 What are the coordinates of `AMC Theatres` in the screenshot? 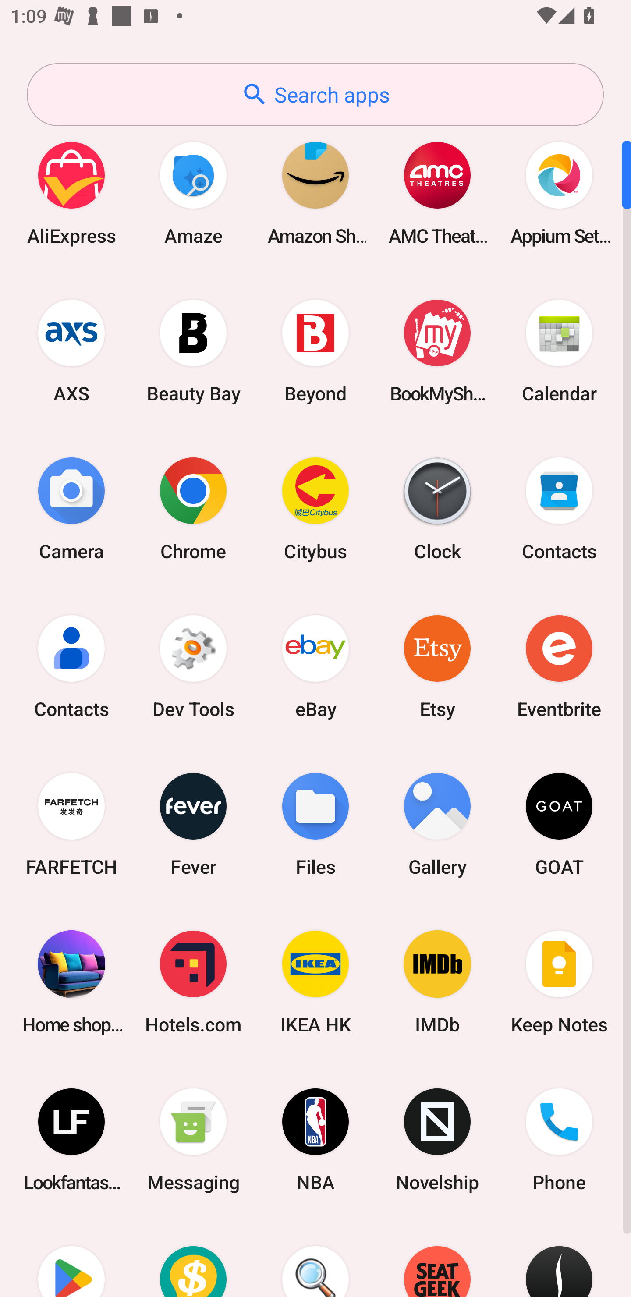 It's located at (437, 193).